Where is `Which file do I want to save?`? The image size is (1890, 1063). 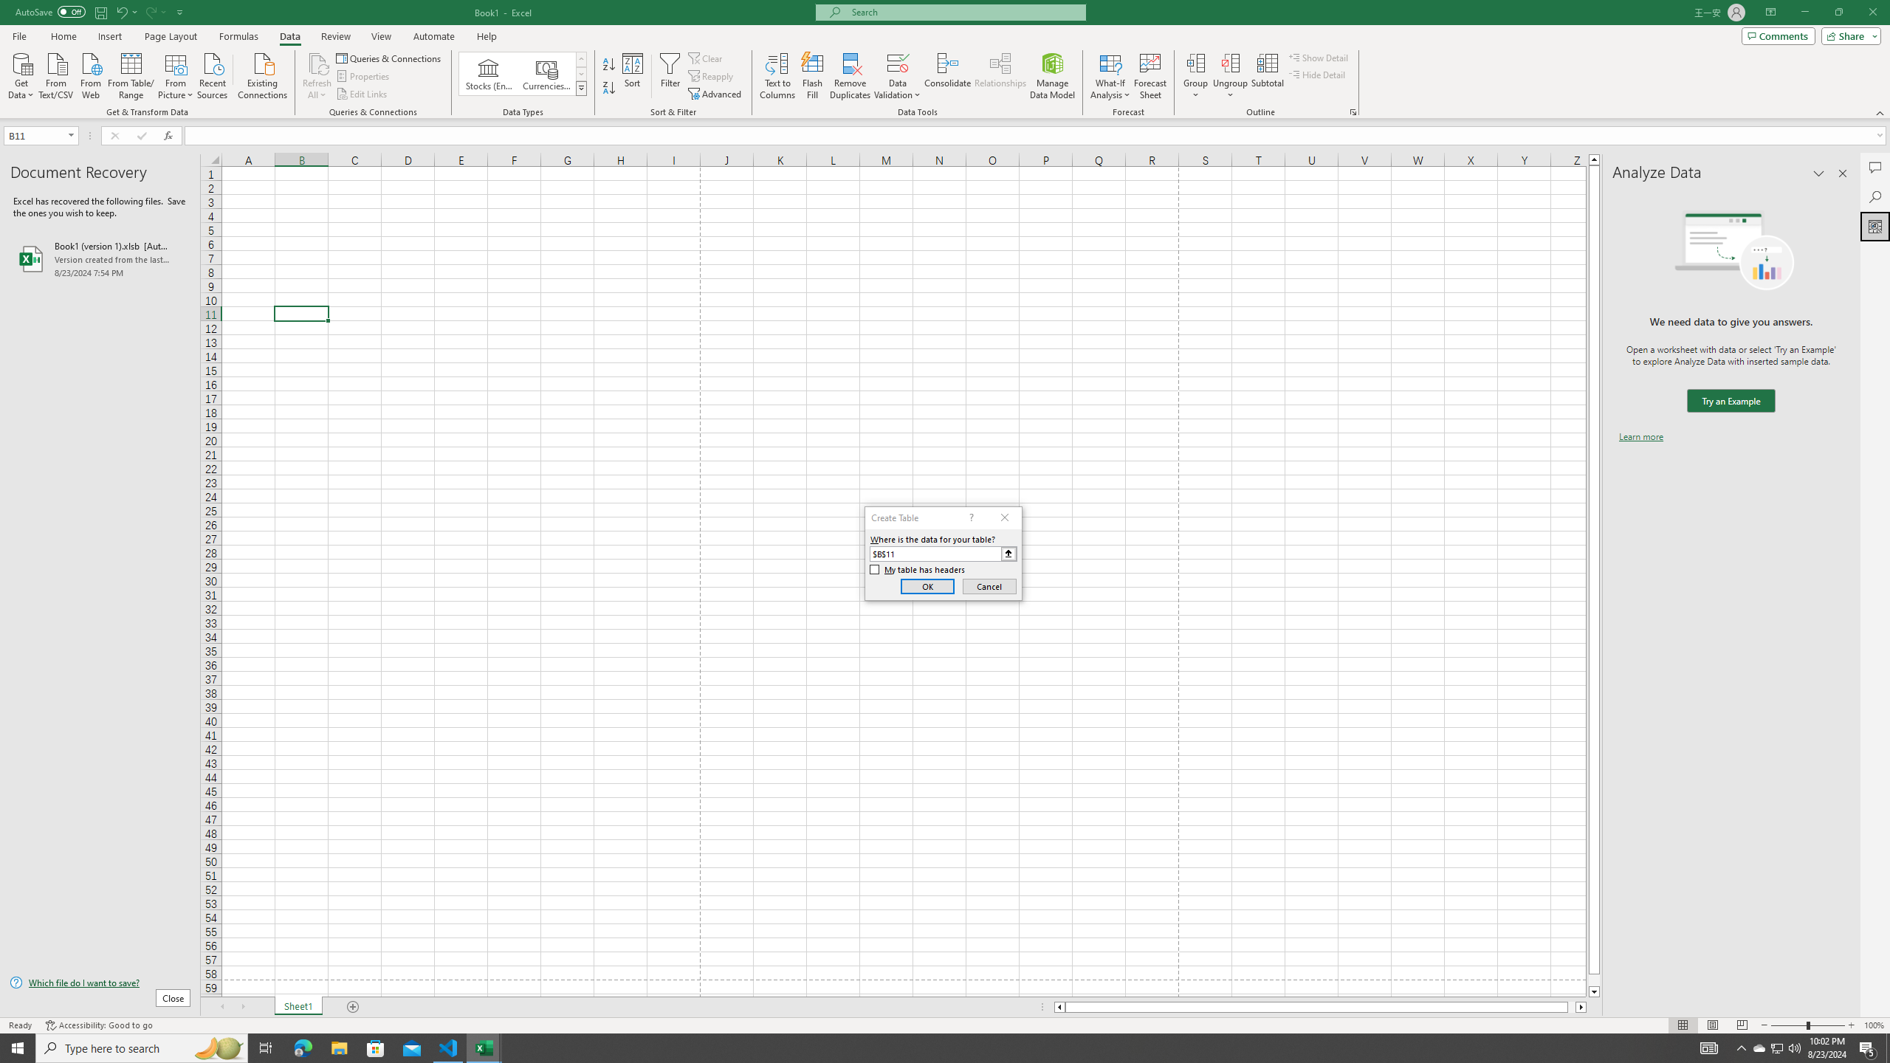
Which file do I want to save? is located at coordinates (100, 983).